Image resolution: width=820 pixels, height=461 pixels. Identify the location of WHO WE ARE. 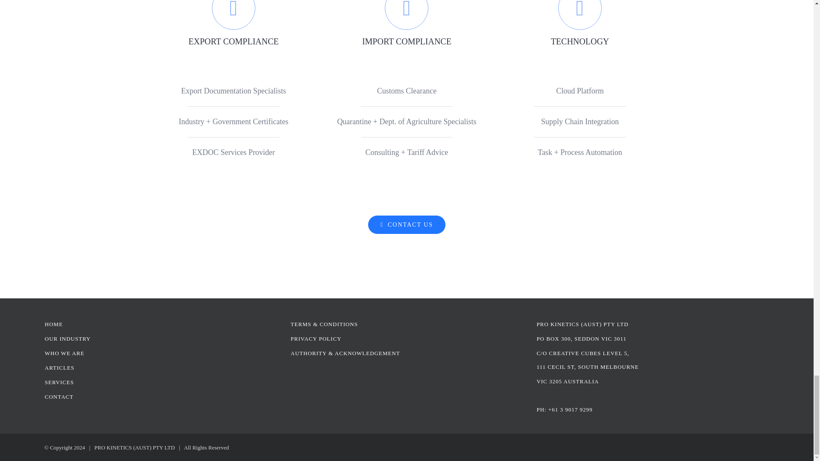
(64, 353).